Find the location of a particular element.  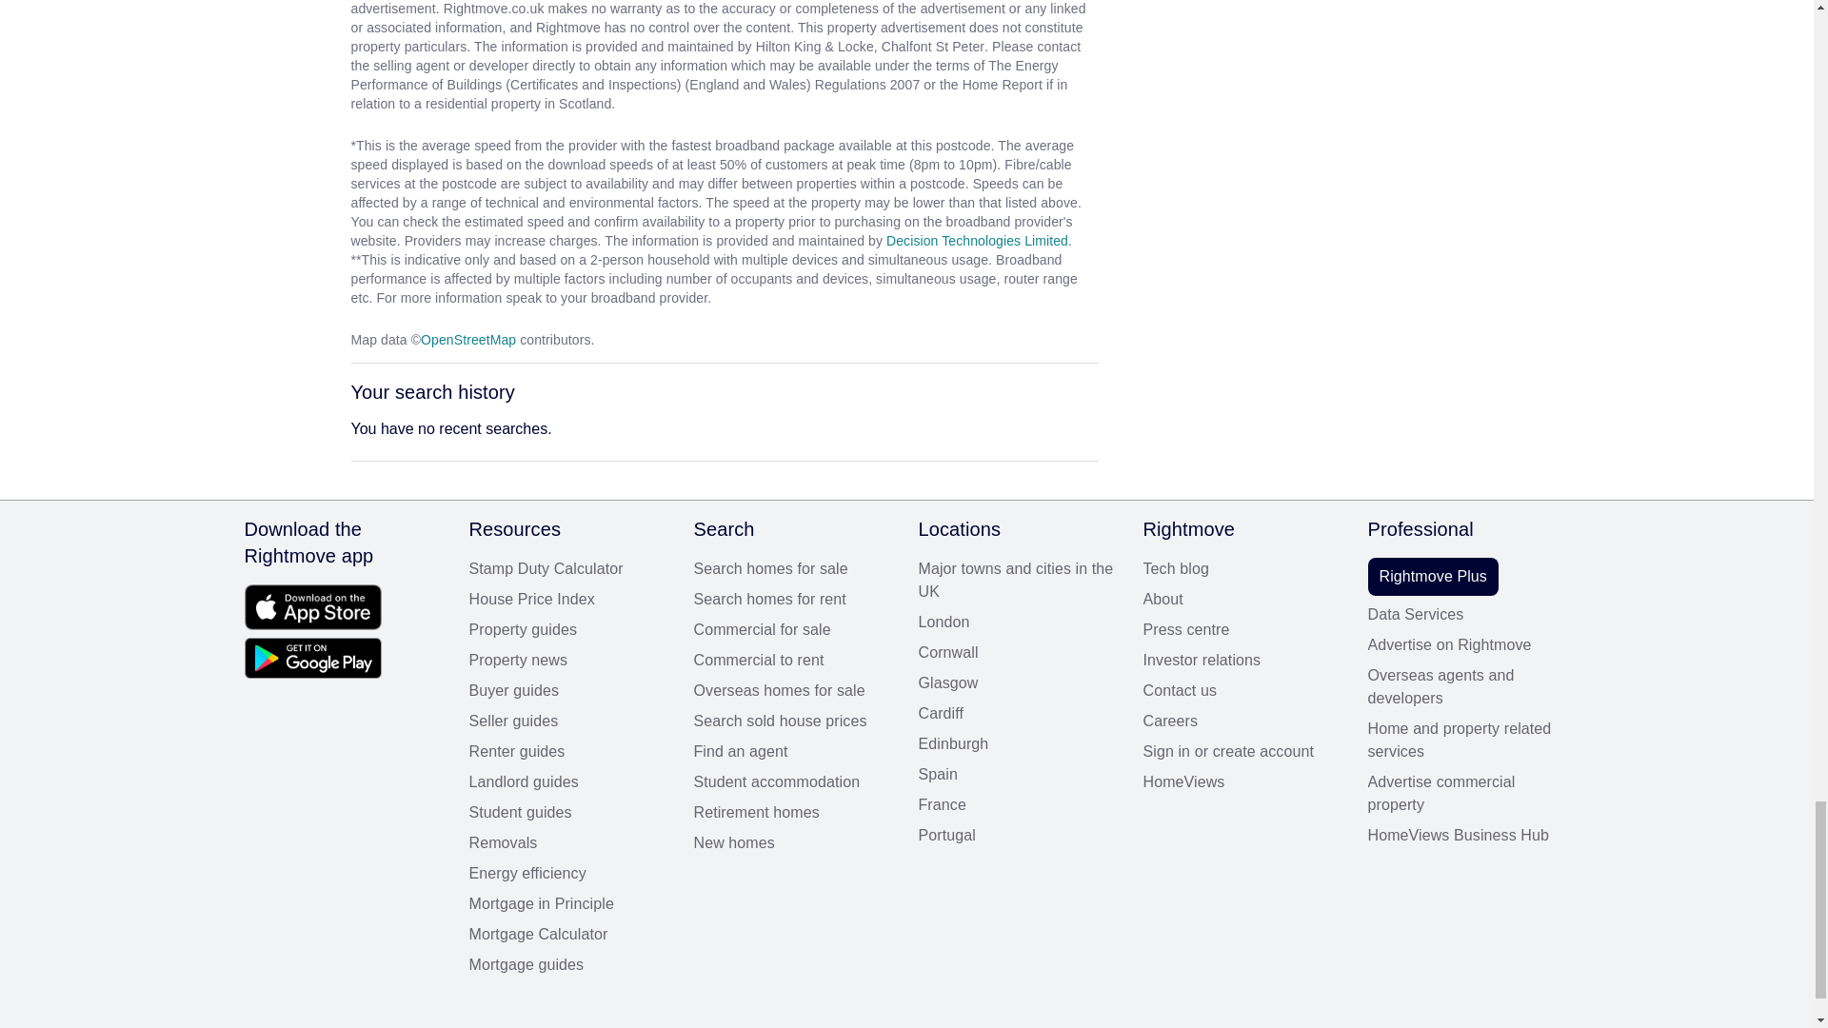

Stamp duty calculator is located at coordinates (569, 569).